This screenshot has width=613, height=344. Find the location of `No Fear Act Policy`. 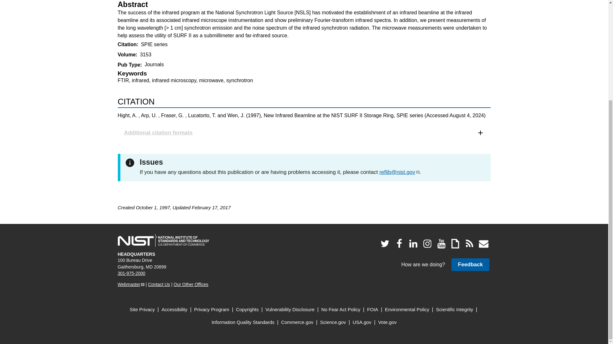

No Fear Act Policy is located at coordinates (341, 310).